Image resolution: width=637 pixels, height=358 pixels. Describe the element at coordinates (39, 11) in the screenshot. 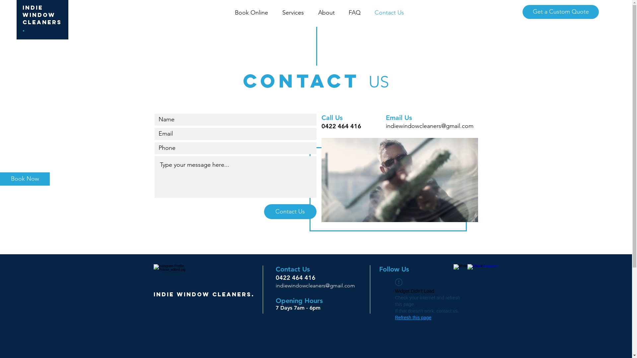

I see `indie window` at that location.